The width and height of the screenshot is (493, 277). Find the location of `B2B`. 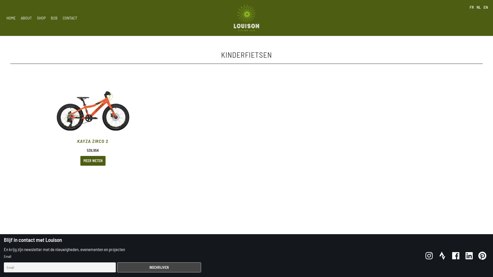

B2B is located at coordinates (54, 18).